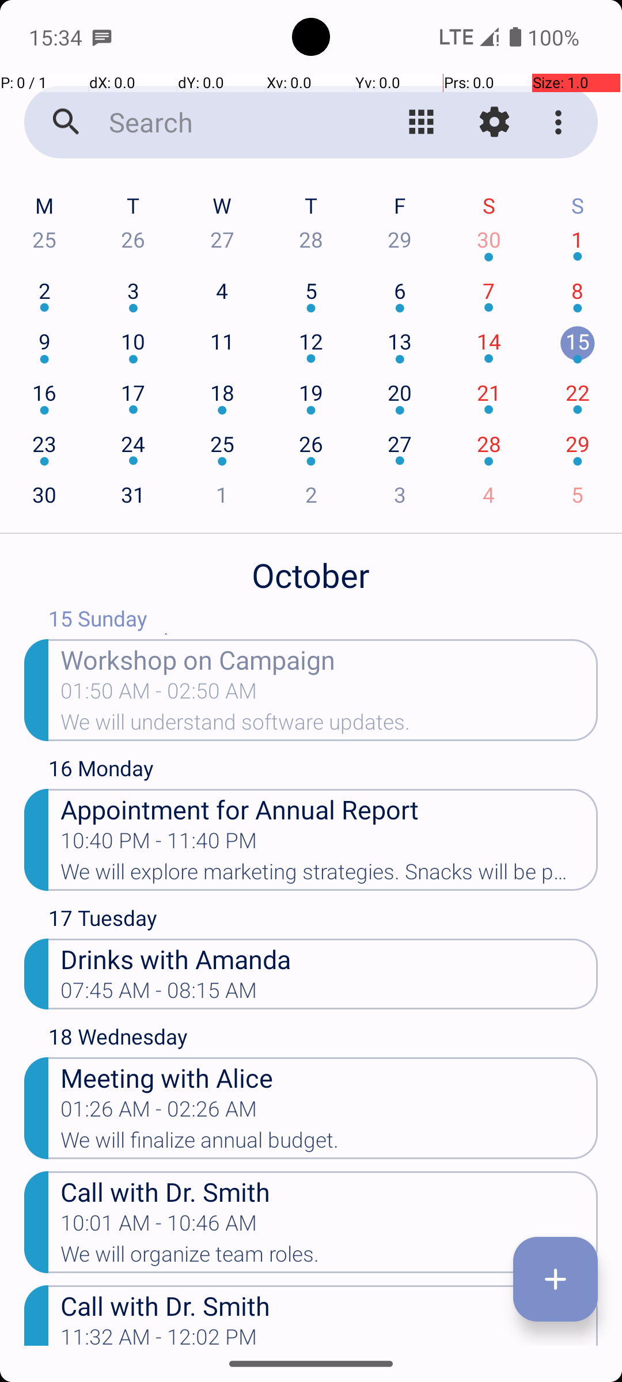  What do you see at coordinates (159, 994) in the screenshot?
I see `07:45 AM - 08:15 AM` at bounding box center [159, 994].